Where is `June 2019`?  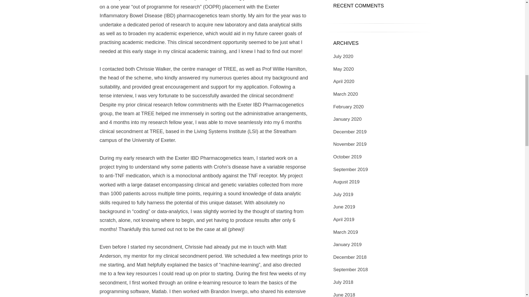
June 2019 is located at coordinates (344, 207).